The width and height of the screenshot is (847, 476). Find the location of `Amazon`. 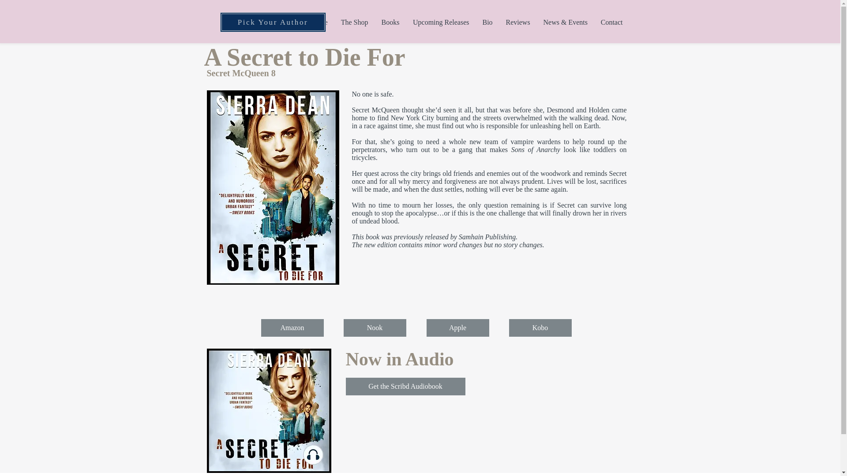

Amazon is located at coordinates (292, 327).